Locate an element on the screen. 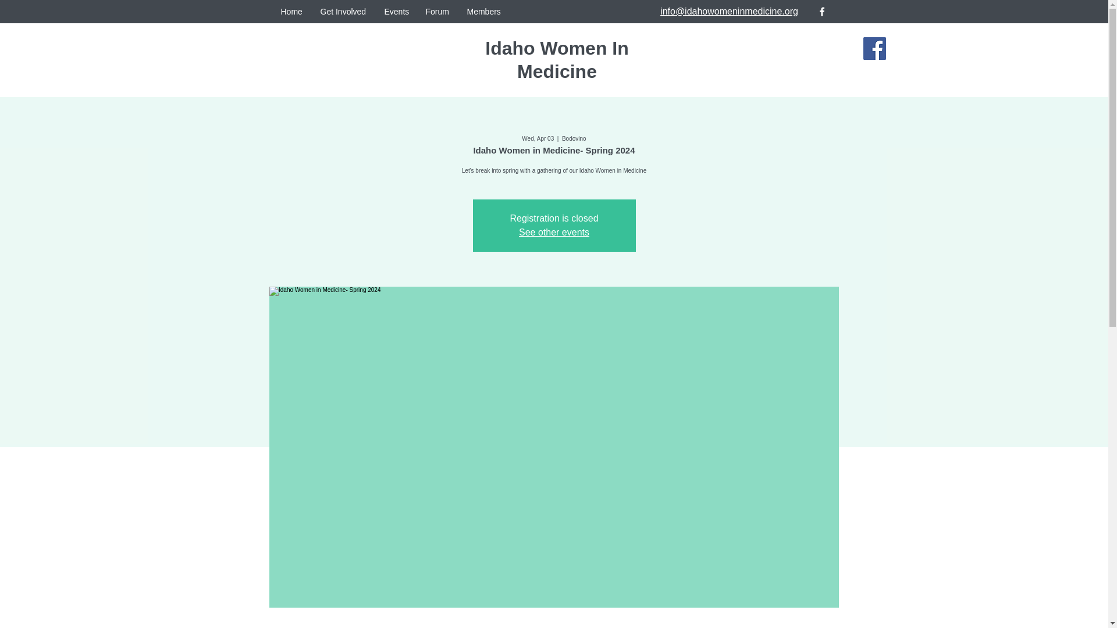 The width and height of the screenshot is (1117, 628). Home is located at coordinates (292, 12).